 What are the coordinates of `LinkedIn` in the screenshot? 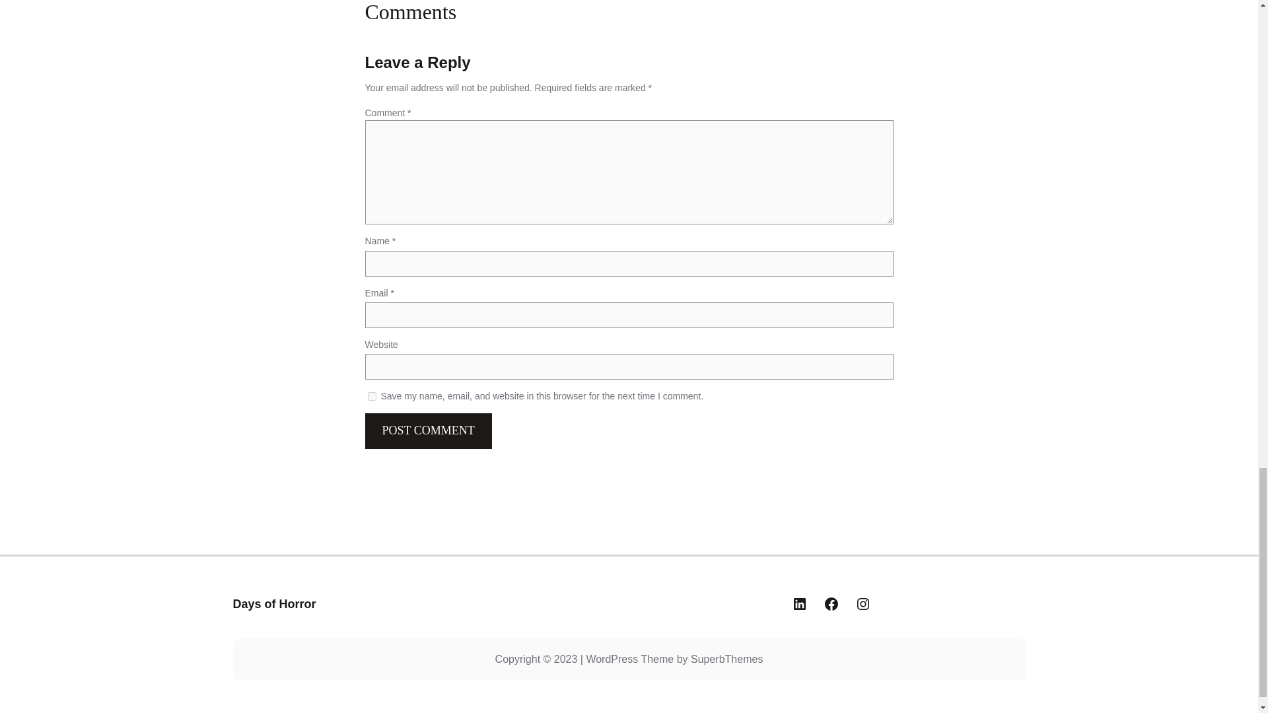 It's located at (799, 603).